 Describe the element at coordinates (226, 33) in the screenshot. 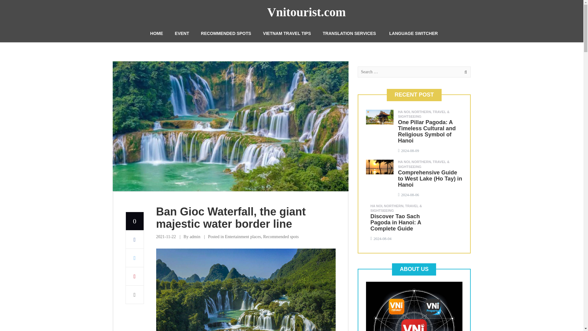

I see `RECOMMENDED SPOTS` at that location.